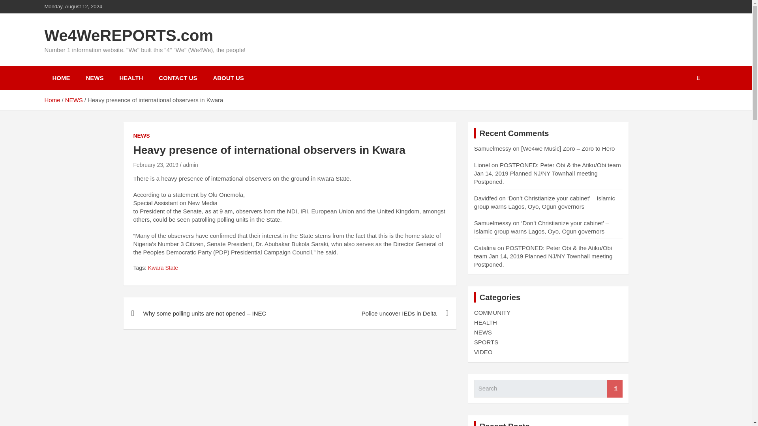  I want to click on Samuelmessy, so click(493, 148).